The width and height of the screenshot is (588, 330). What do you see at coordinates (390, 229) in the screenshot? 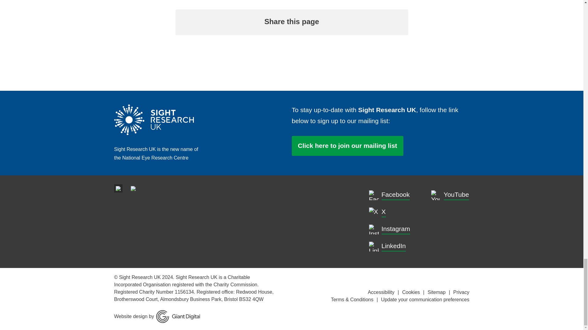
I see `Sight Research UK on Instagram` at bounding box center [390, 229].